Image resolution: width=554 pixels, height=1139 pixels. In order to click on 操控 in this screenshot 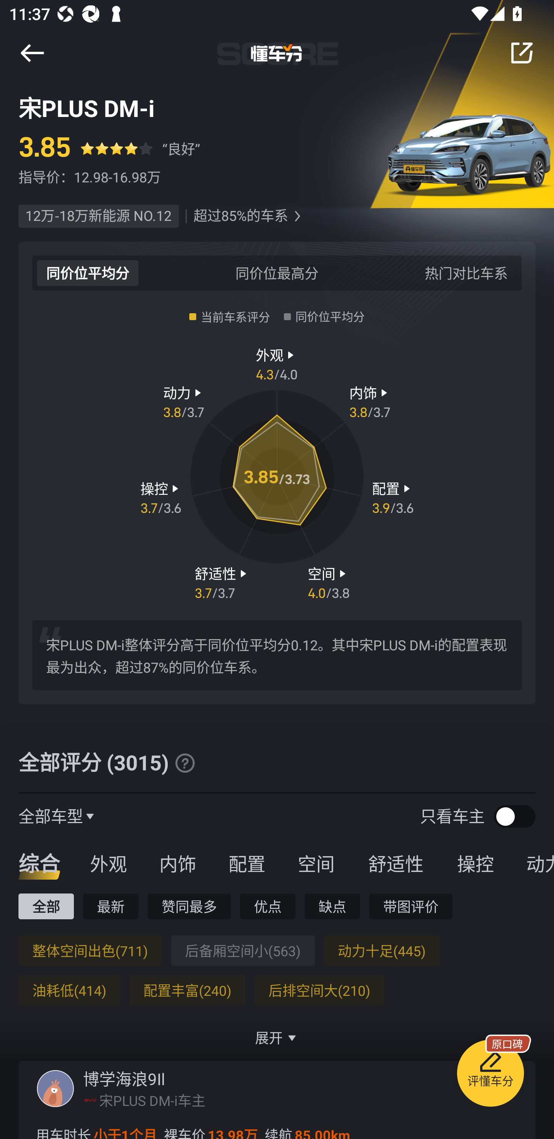, I will do `click(476, 863)`.